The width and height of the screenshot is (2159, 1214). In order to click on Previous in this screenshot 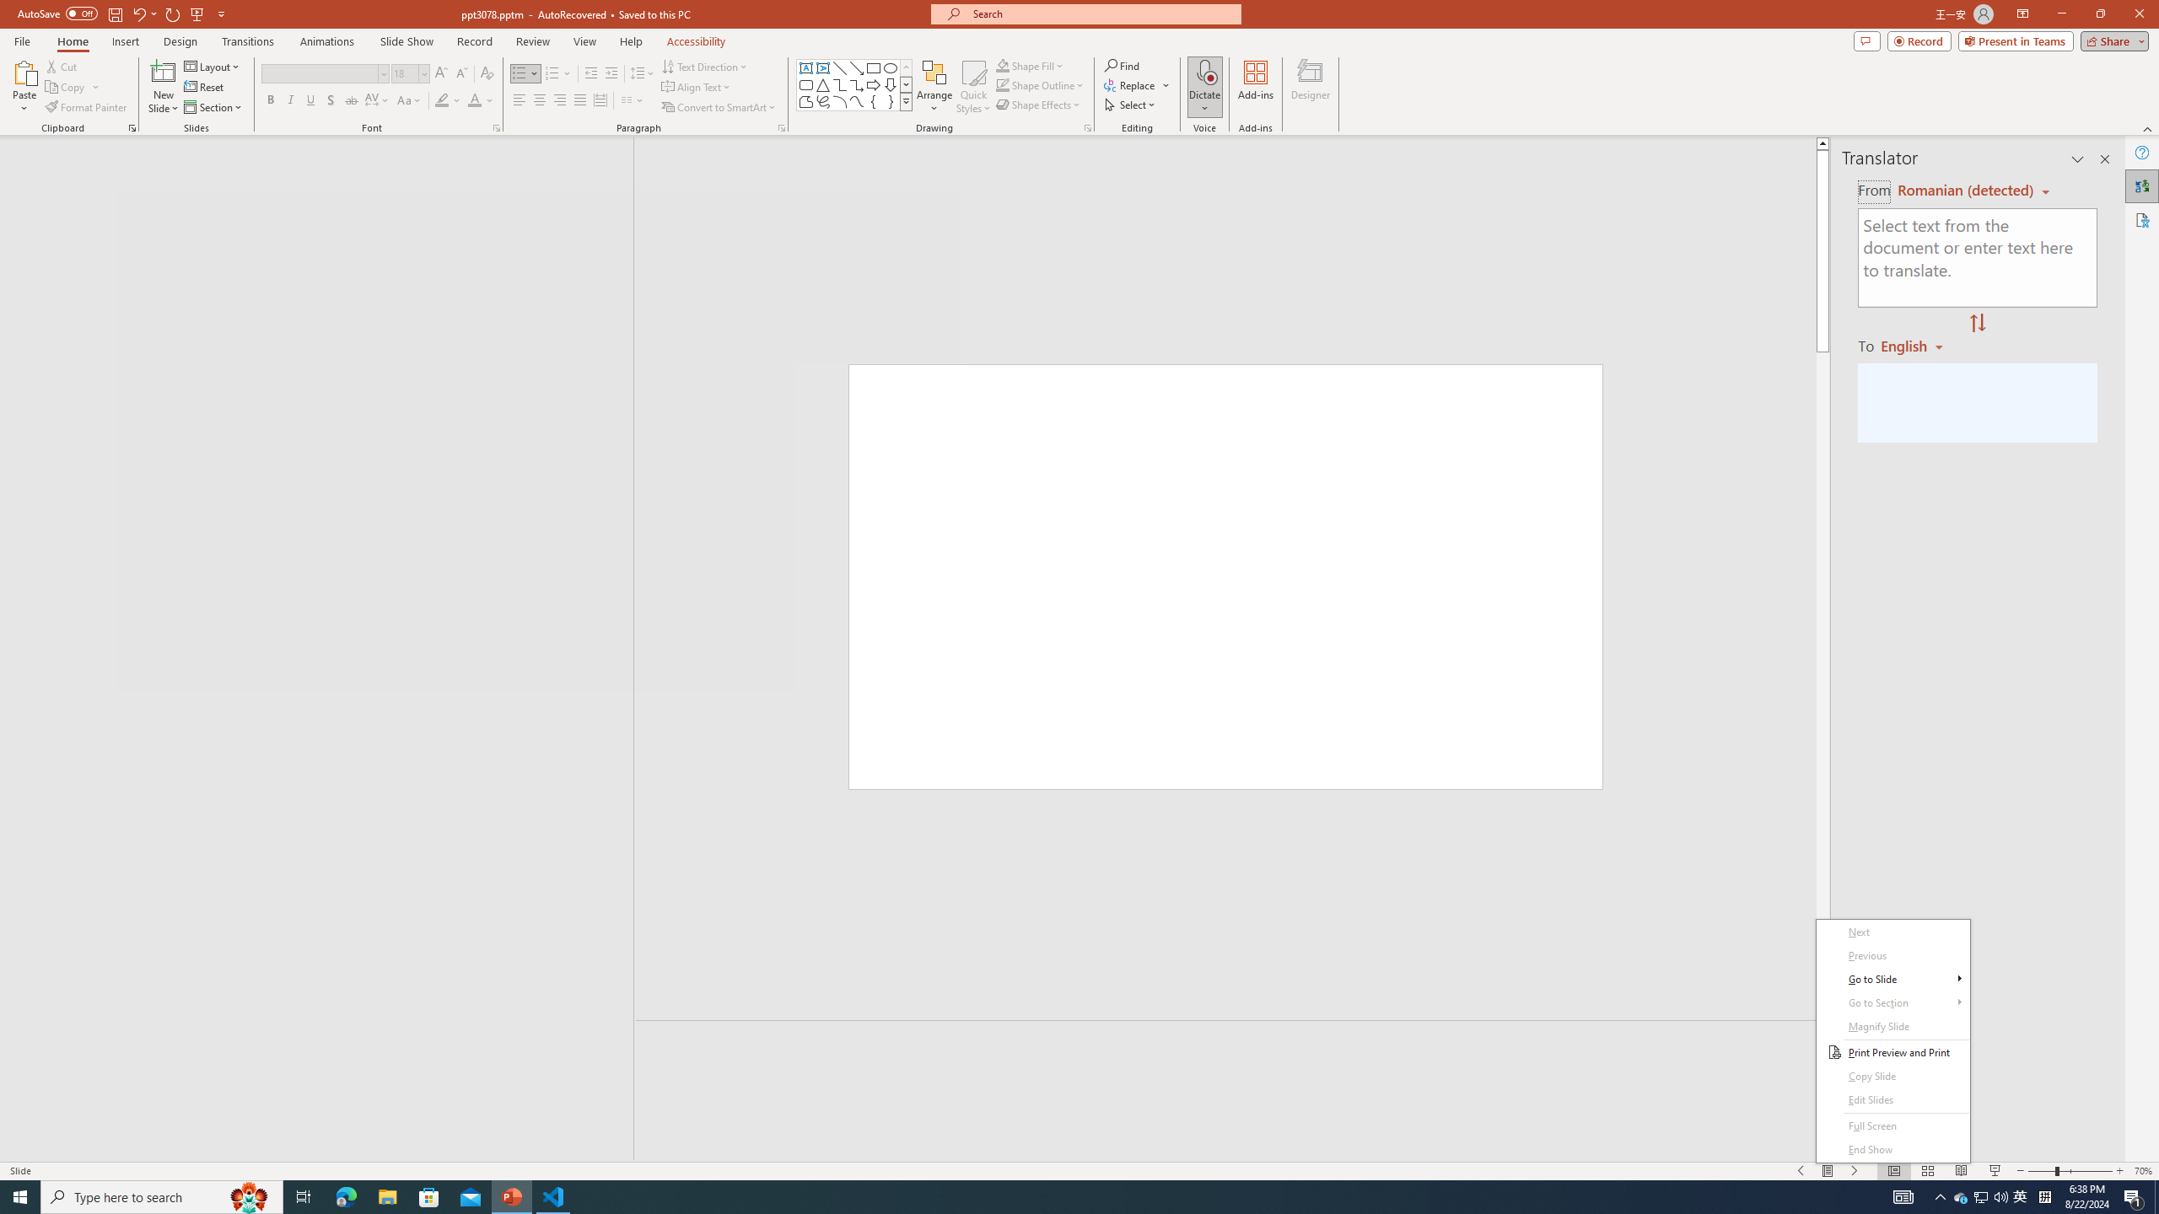, I will do `click(1892, 956)`.